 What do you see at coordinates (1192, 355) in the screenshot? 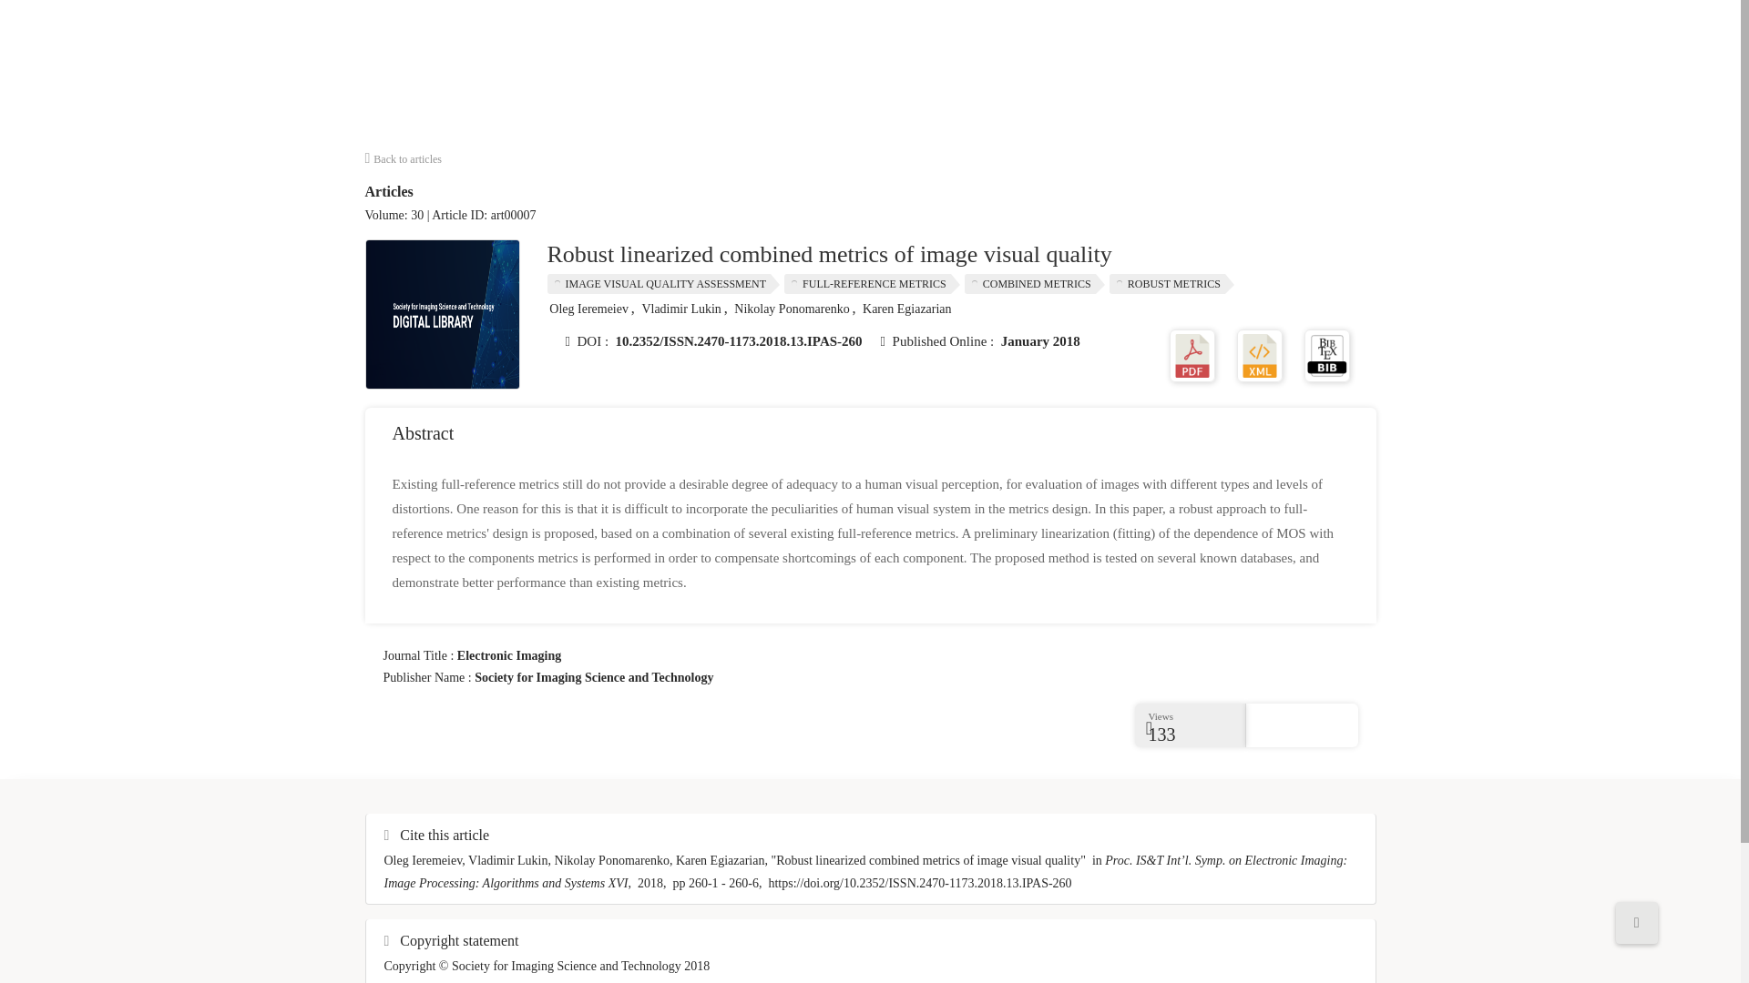
I see `Download PDF` at bounding box center [1192, 355].